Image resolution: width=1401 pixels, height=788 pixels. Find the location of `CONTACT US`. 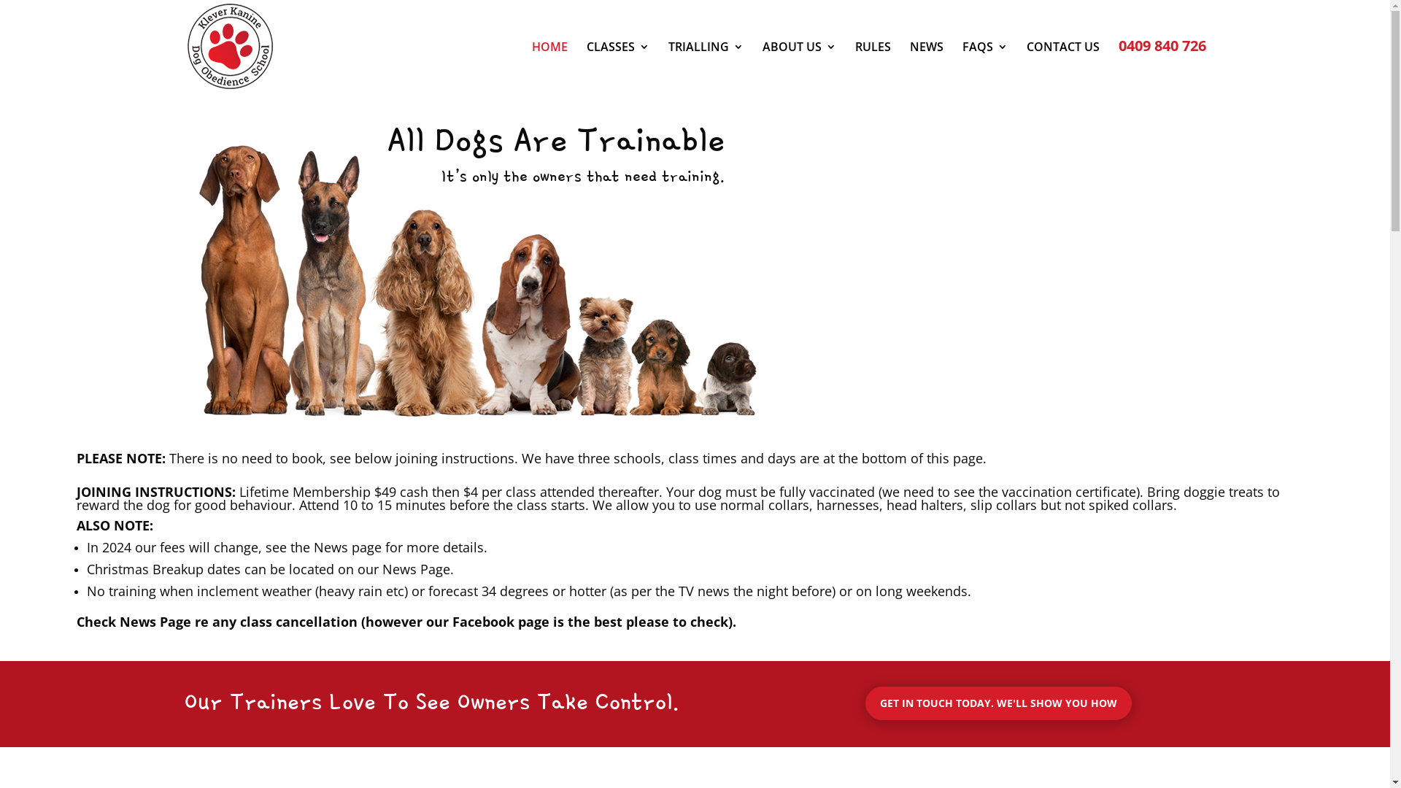

CONTACT US is located at coordinates (1062, 67).